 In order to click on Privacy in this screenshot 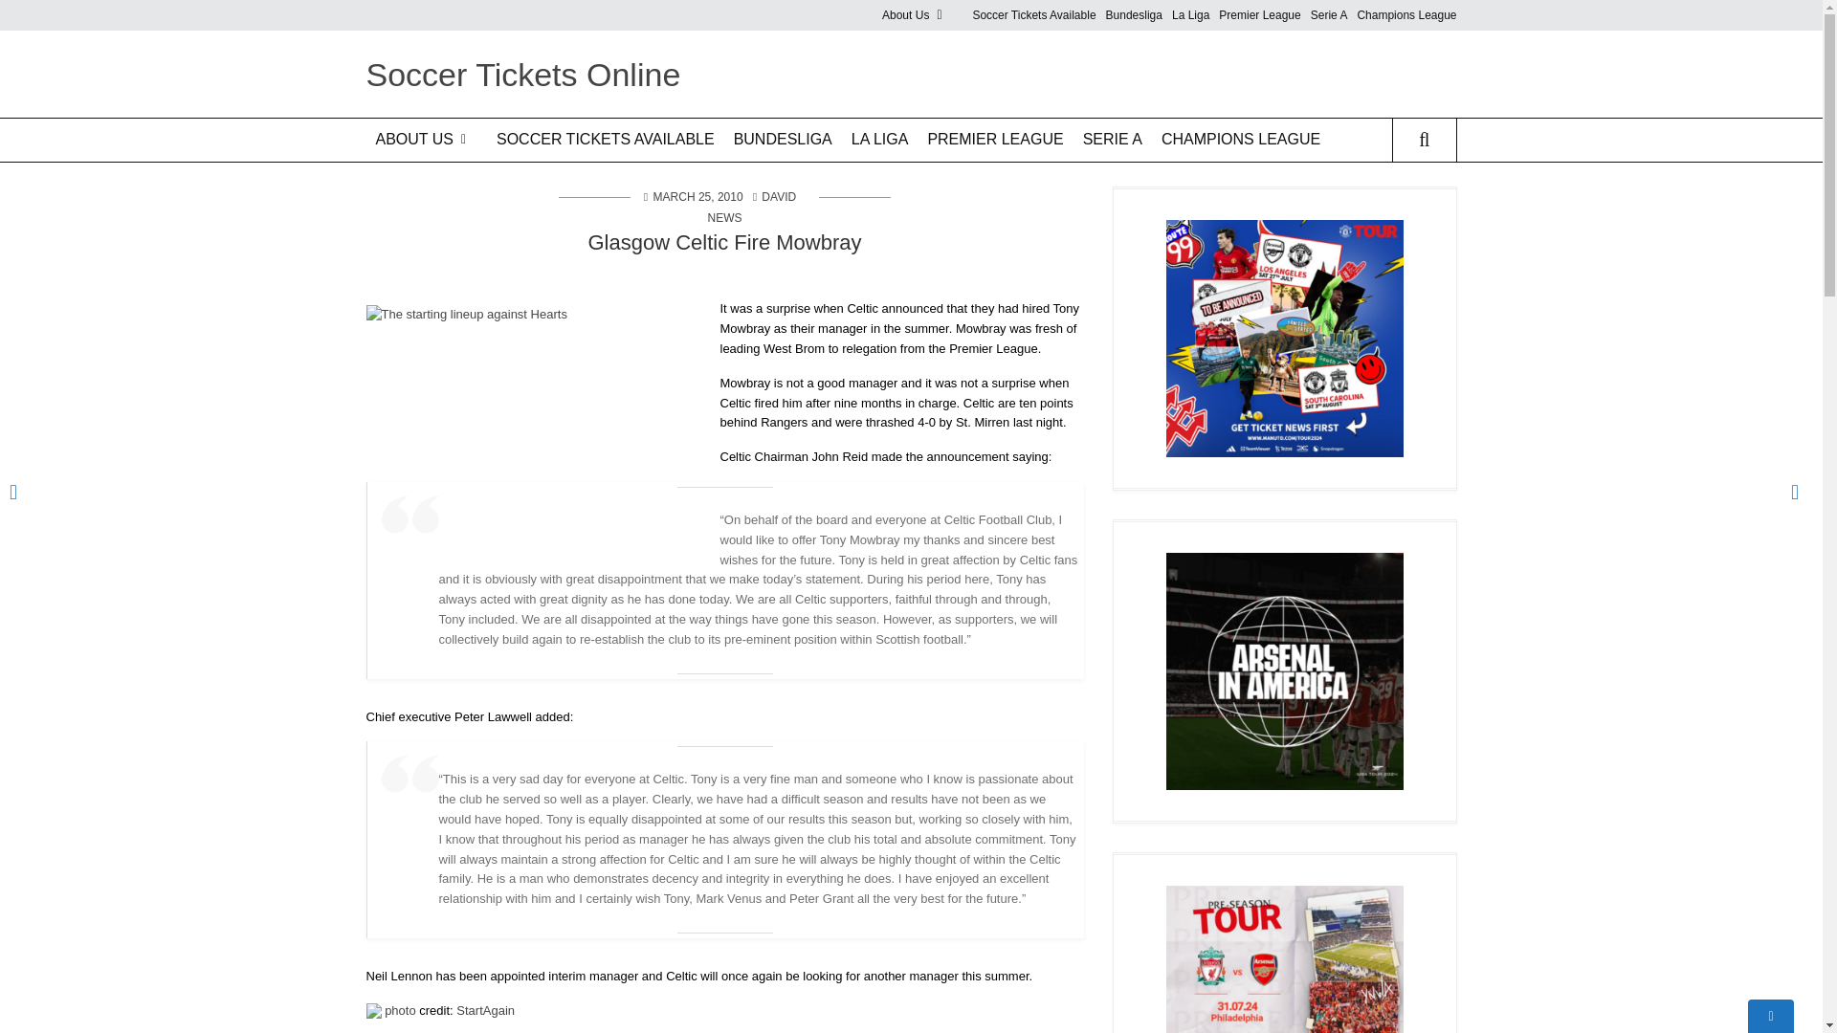, I will do `click(953, 88)`.